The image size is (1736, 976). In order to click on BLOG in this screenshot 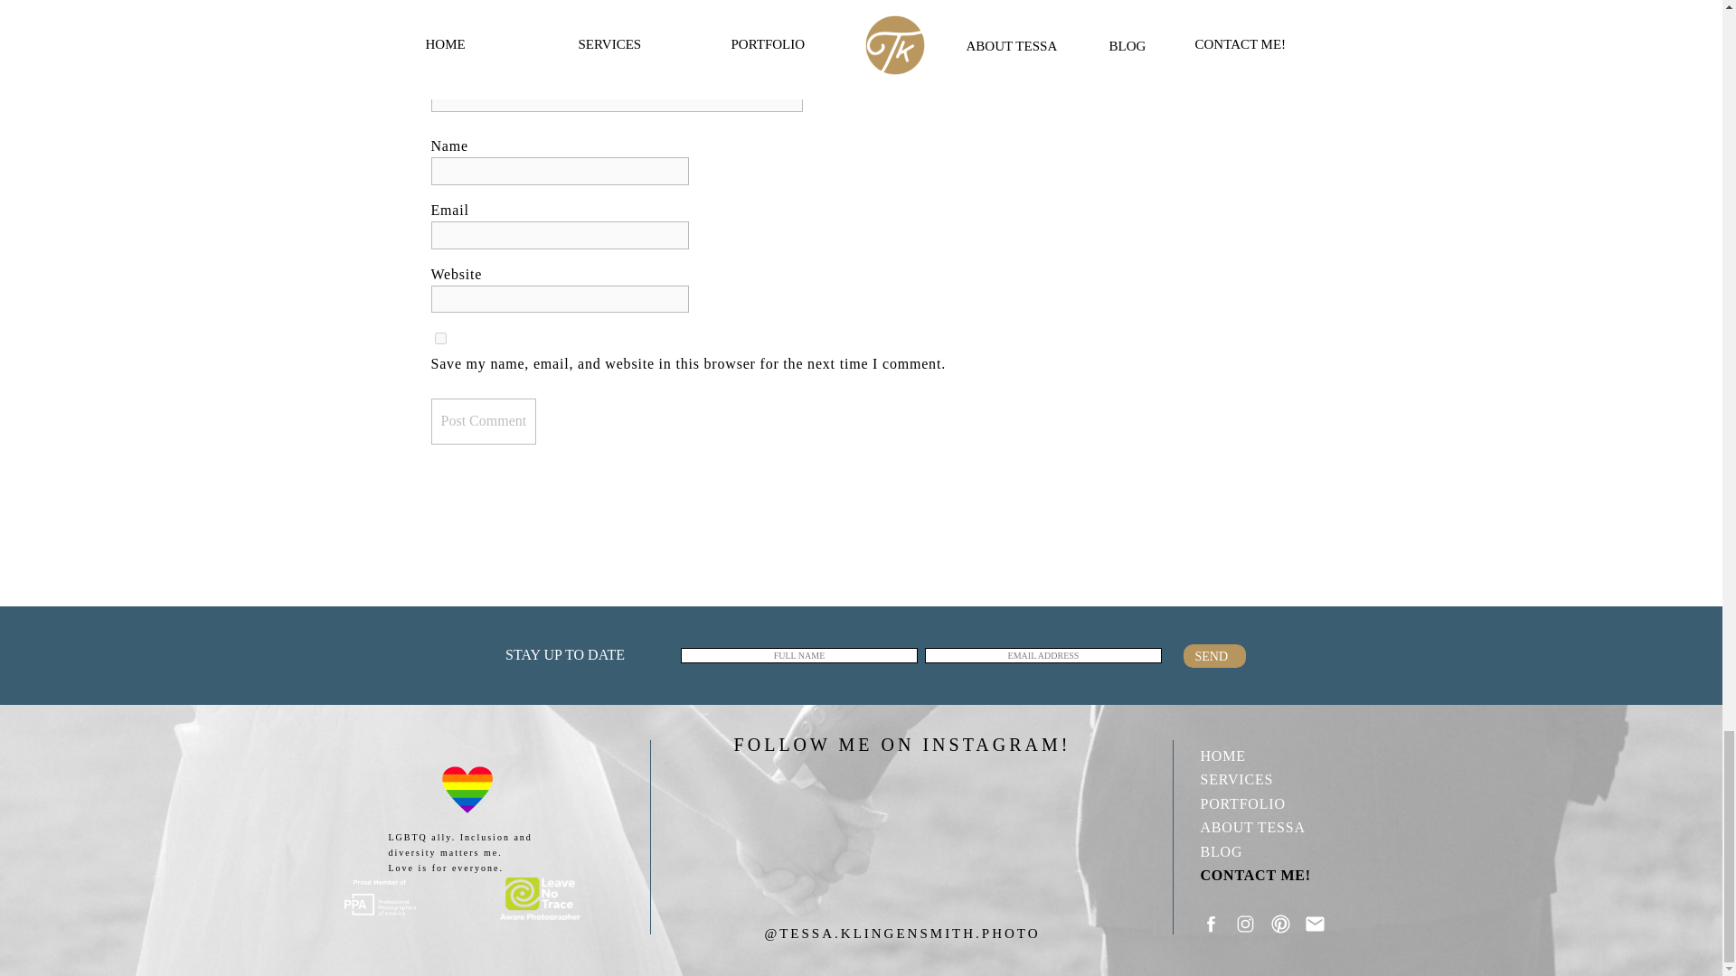, I will do `click(1269, 849)`.